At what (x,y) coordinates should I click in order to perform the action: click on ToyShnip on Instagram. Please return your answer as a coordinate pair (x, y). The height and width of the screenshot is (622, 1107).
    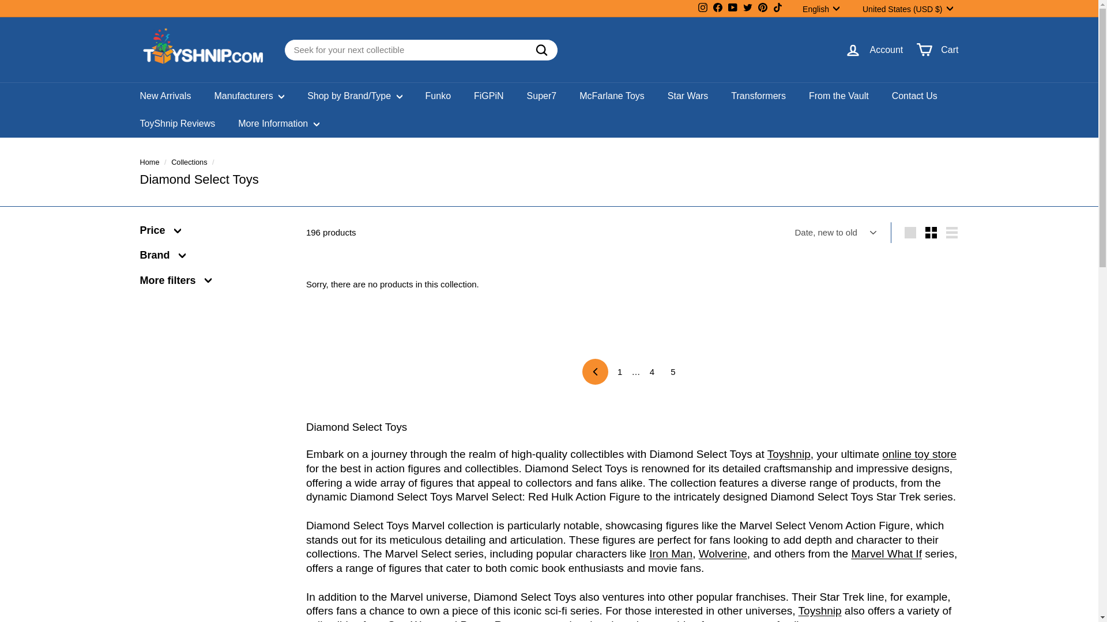
    Looking at the image, I should click on (931, 233).